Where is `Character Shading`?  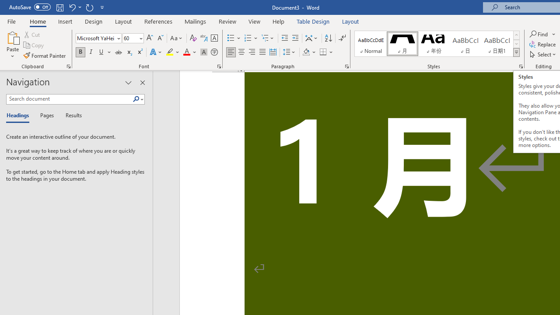 Character Shading is located at coordinates (204, 52).